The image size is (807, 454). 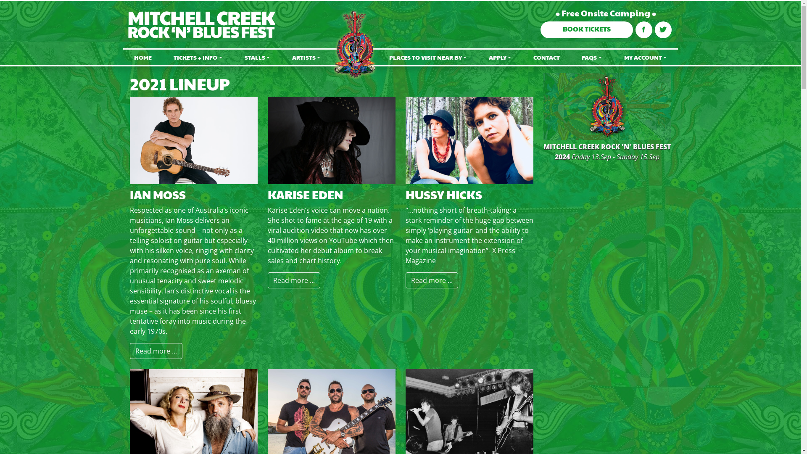 I want to click on HOME, so click(x=143, y=57).